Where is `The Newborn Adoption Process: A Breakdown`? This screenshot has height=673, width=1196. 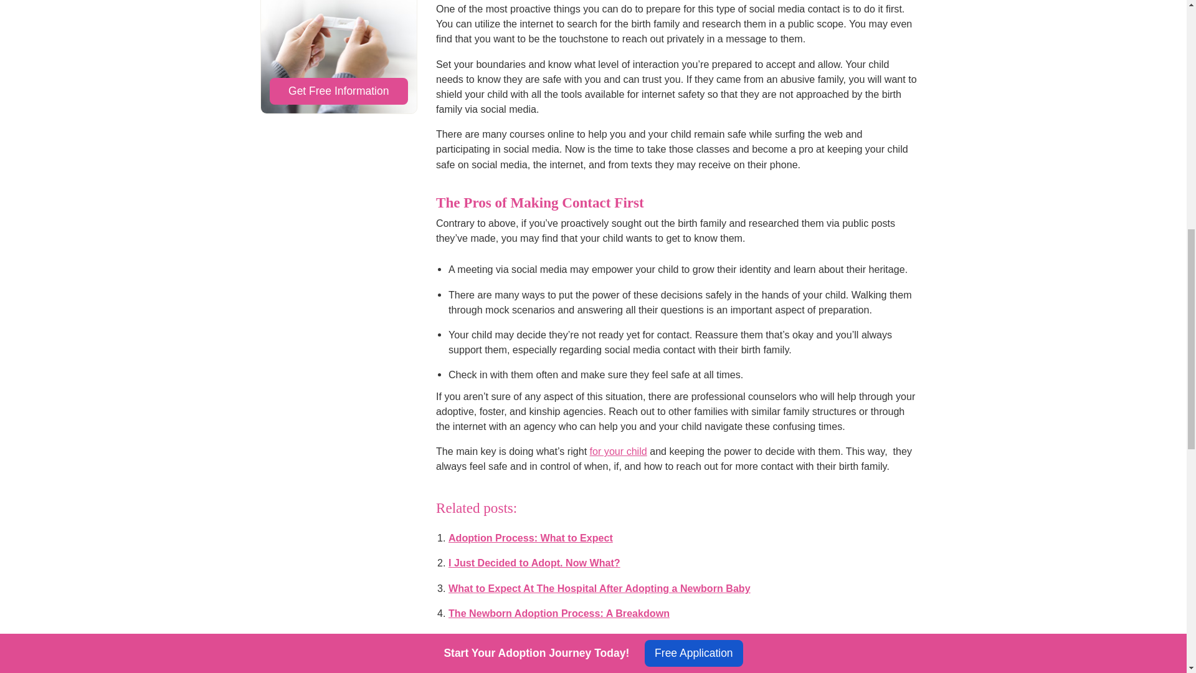 The Newborn Adoption Process: A Breakdown is located at coordinates (559, 613).